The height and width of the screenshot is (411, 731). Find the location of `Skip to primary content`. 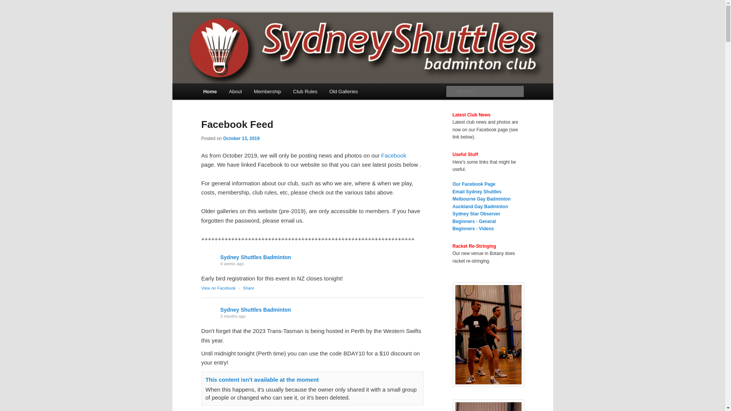

Skip to primary content is located at coordinates (11, 11).